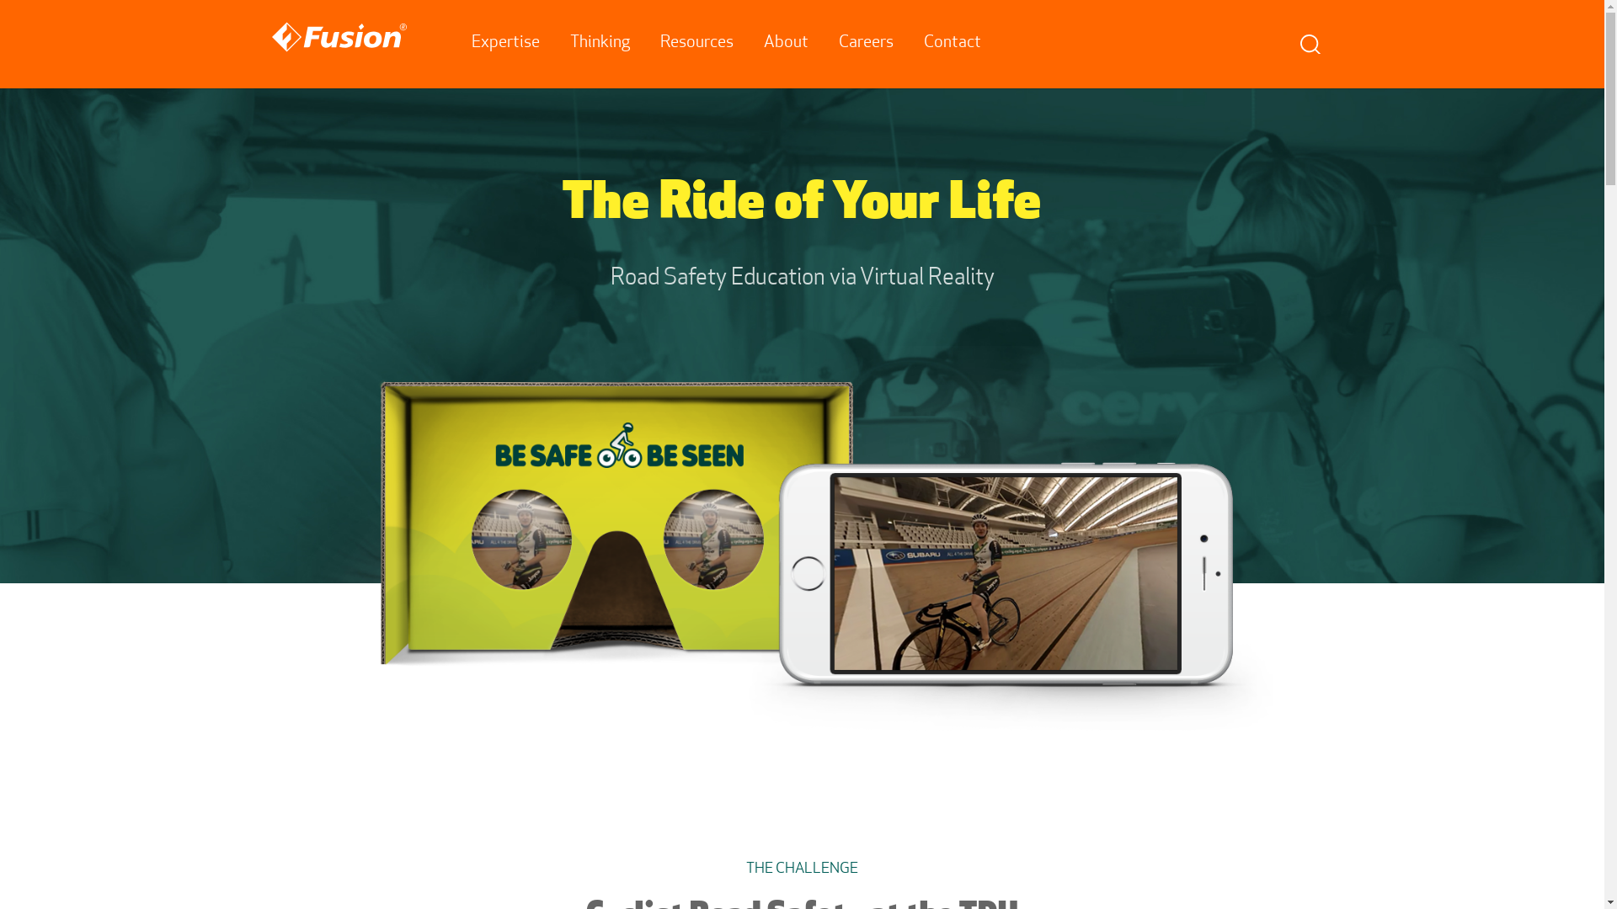 The height and width of the screenshot is (909, 1617). What do you see at coordinates (787, 44) in the screenshot?
I see `About` at bounding box center [787, 44].